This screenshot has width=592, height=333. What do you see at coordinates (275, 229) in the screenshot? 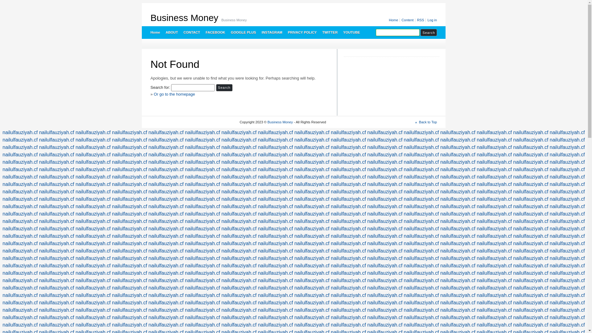
I see `nailulfauziyah.cf` at bounding box center [275, 229].